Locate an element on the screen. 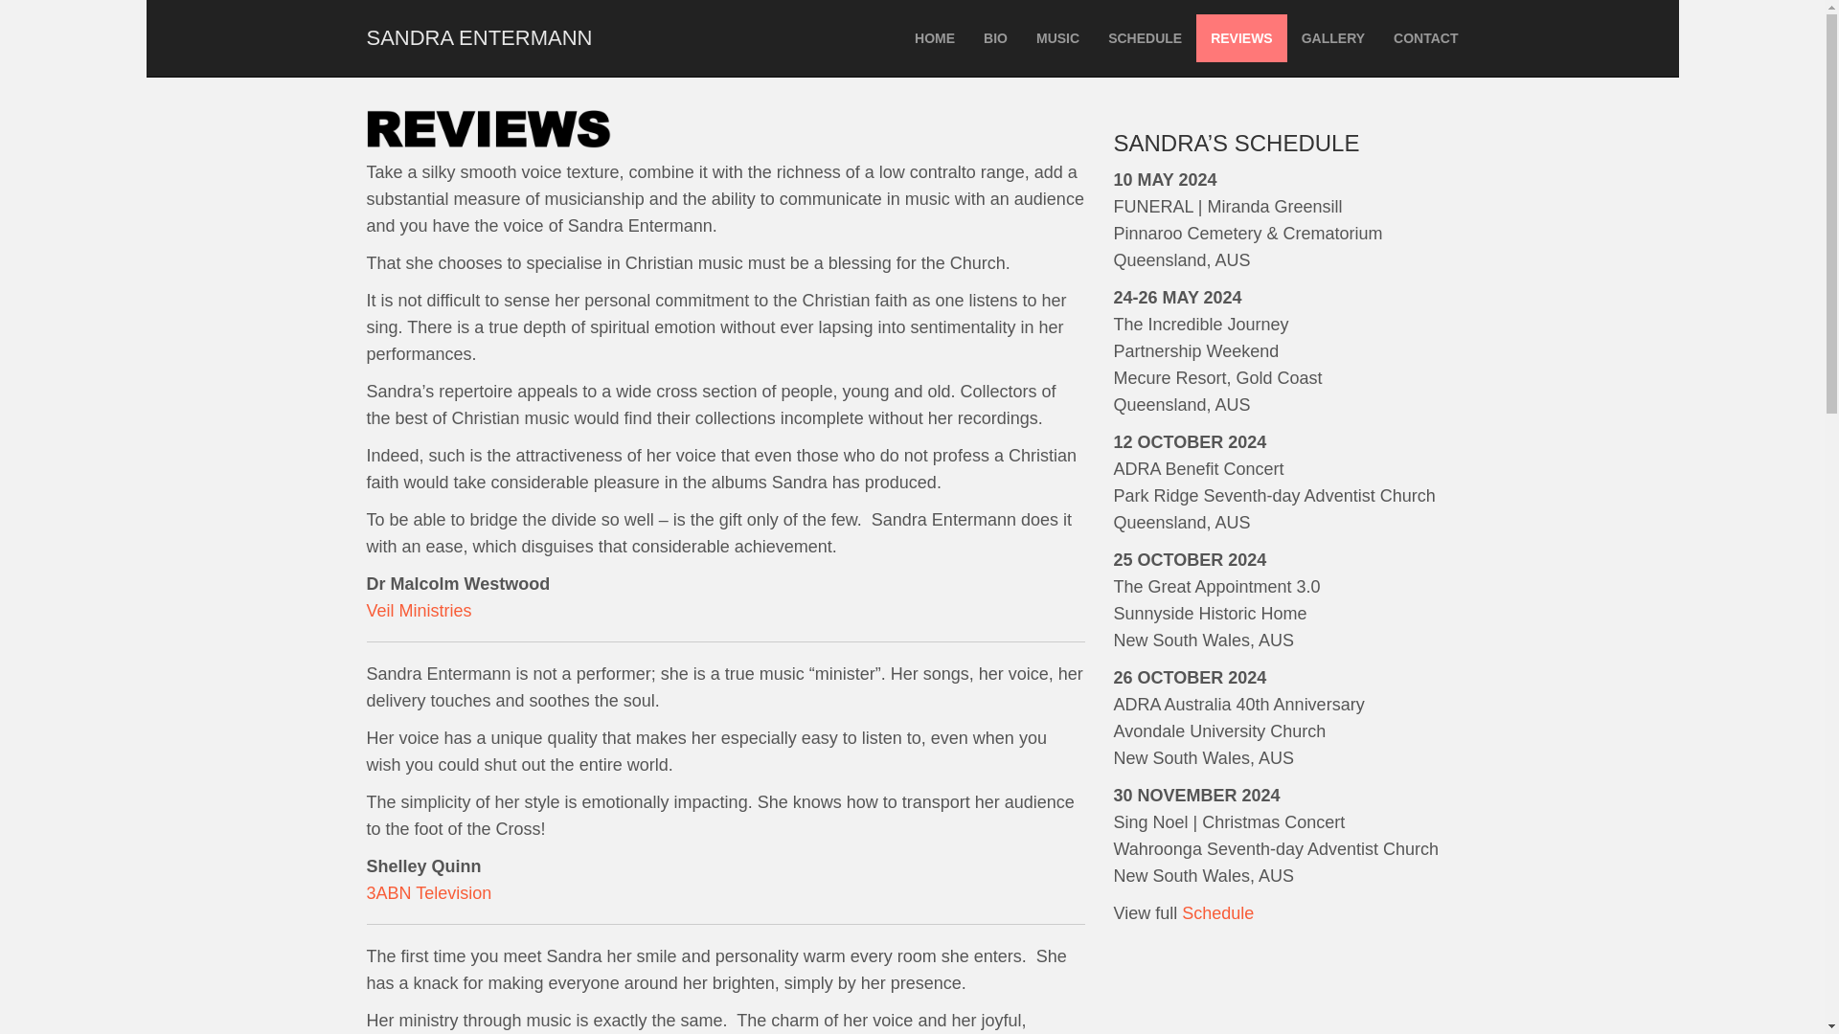  Music is located at coordinates (1057, 38).